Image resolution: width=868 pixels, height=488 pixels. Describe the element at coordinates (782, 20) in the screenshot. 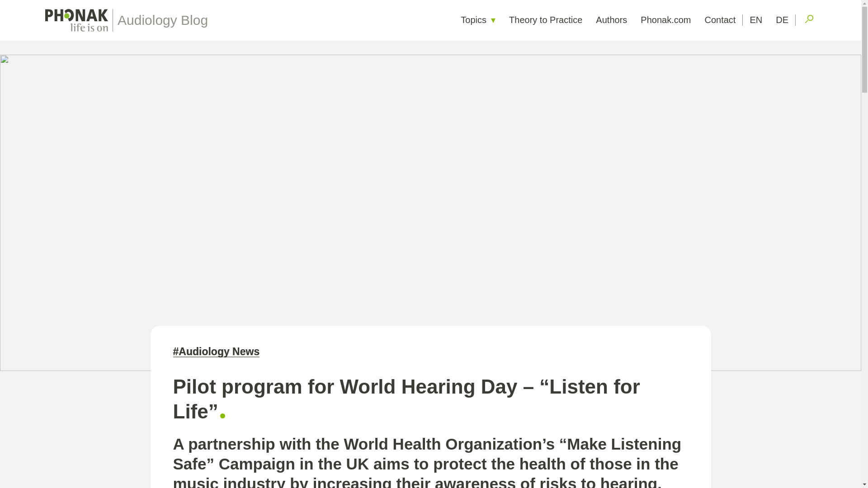

I see `DE` at that location.